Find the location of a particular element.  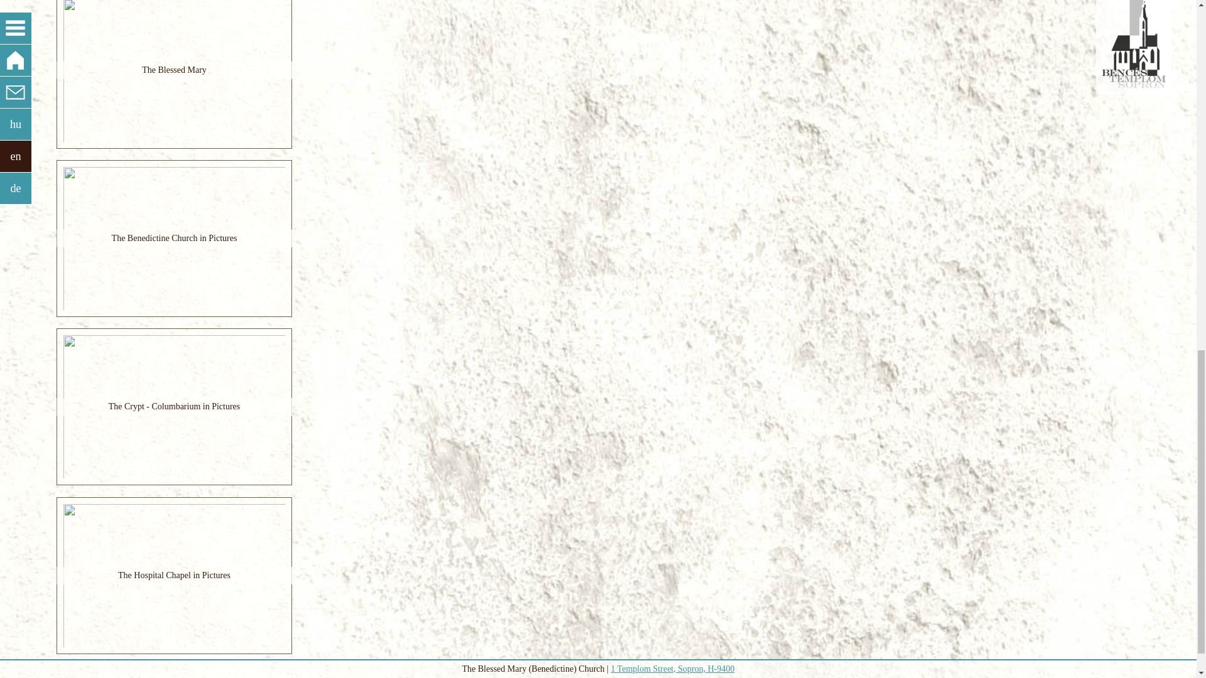

The Crypt - Columbarium in Pictures is located at coordinates (174, 407).